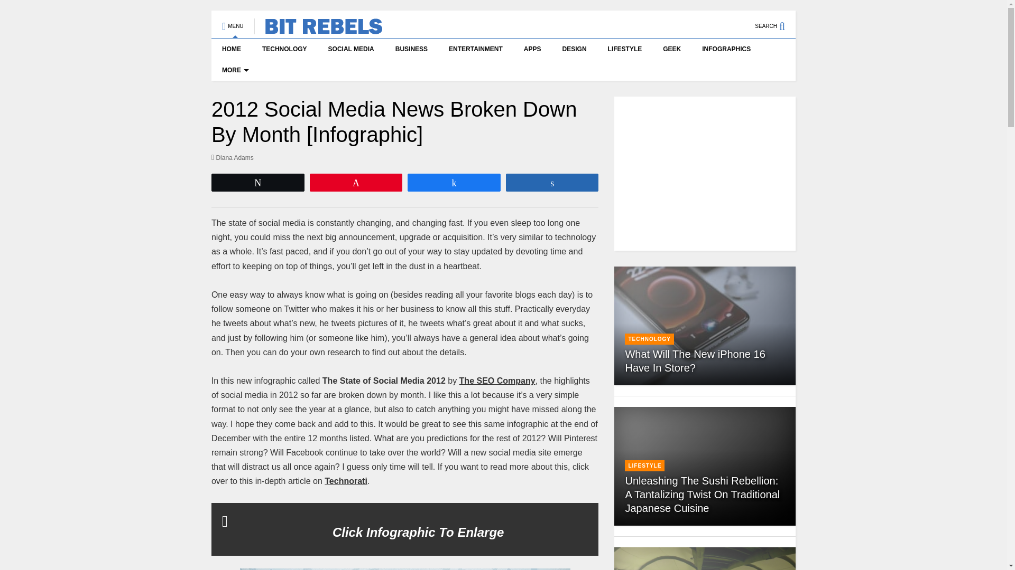 This screenshot has height=570, width=1015. I want to click on GEEK, so click(671, 49).